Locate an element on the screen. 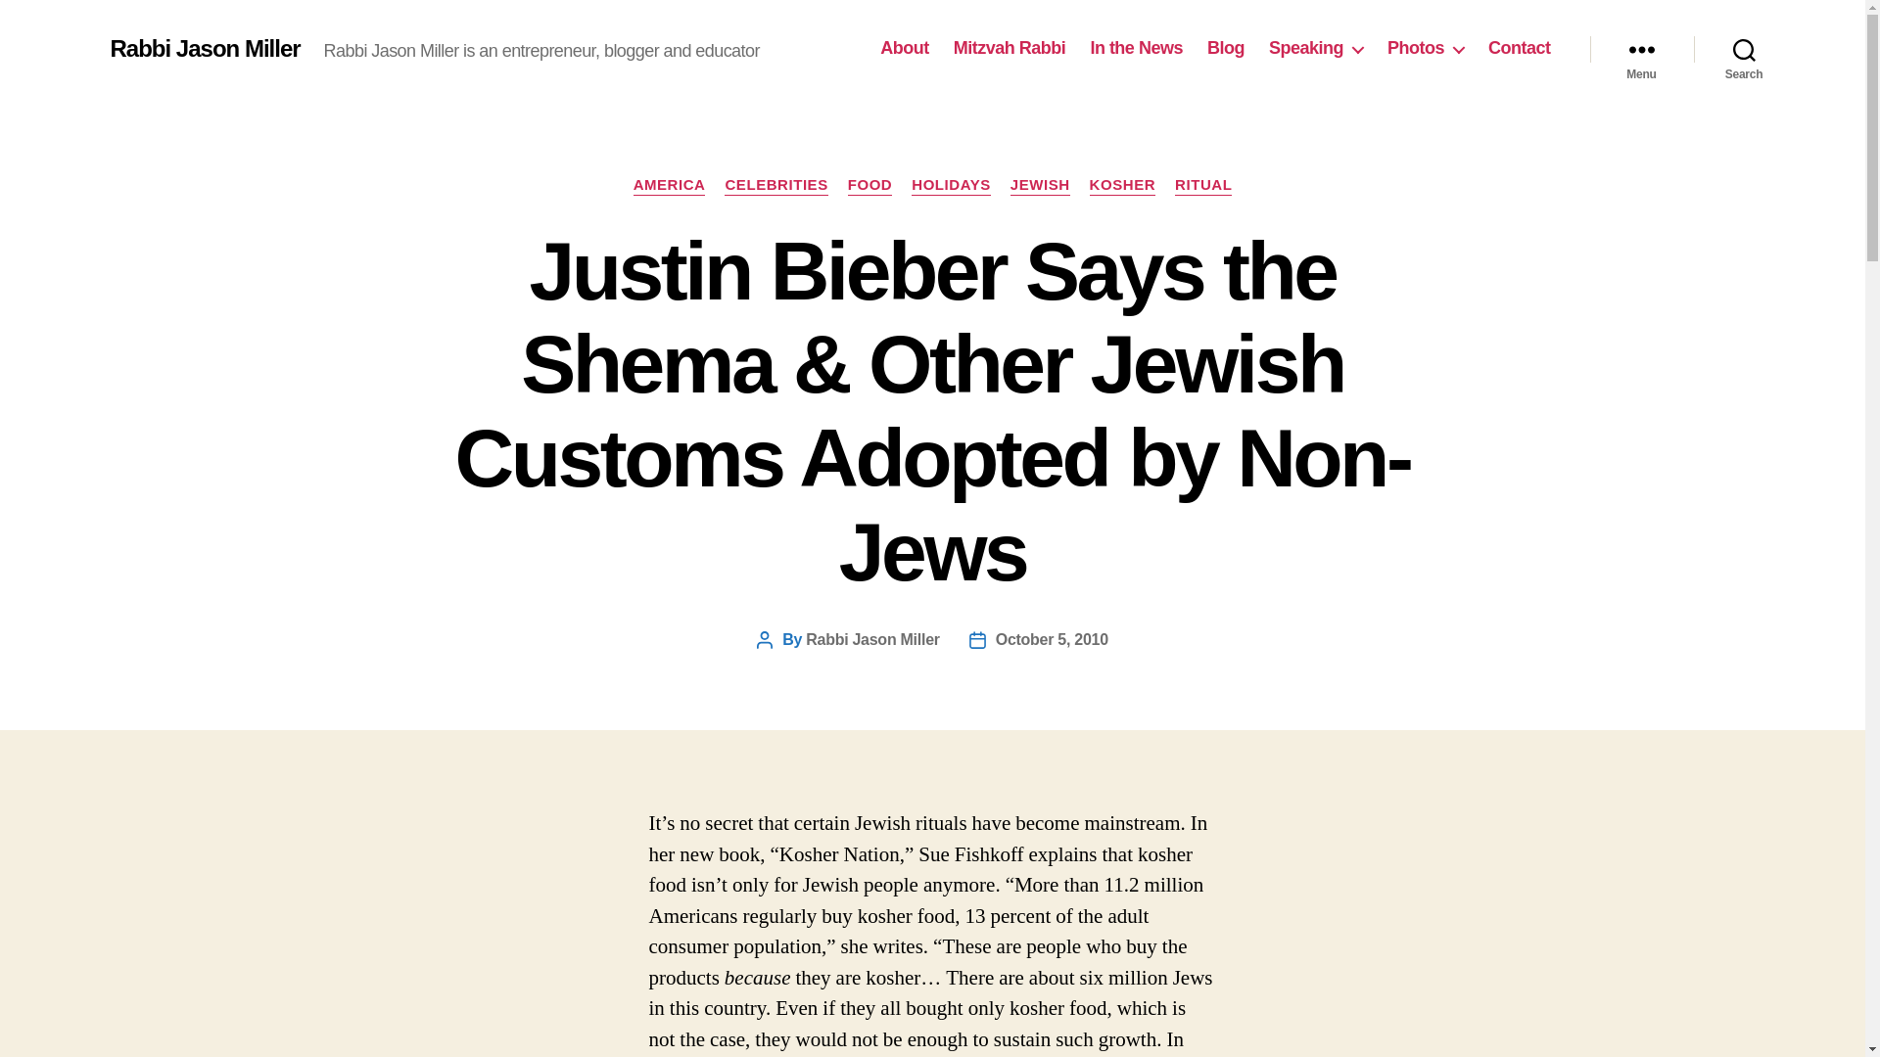 The image size is (1880, 1057). Rabbi Jason Miller is located at coordinates (204, 48).